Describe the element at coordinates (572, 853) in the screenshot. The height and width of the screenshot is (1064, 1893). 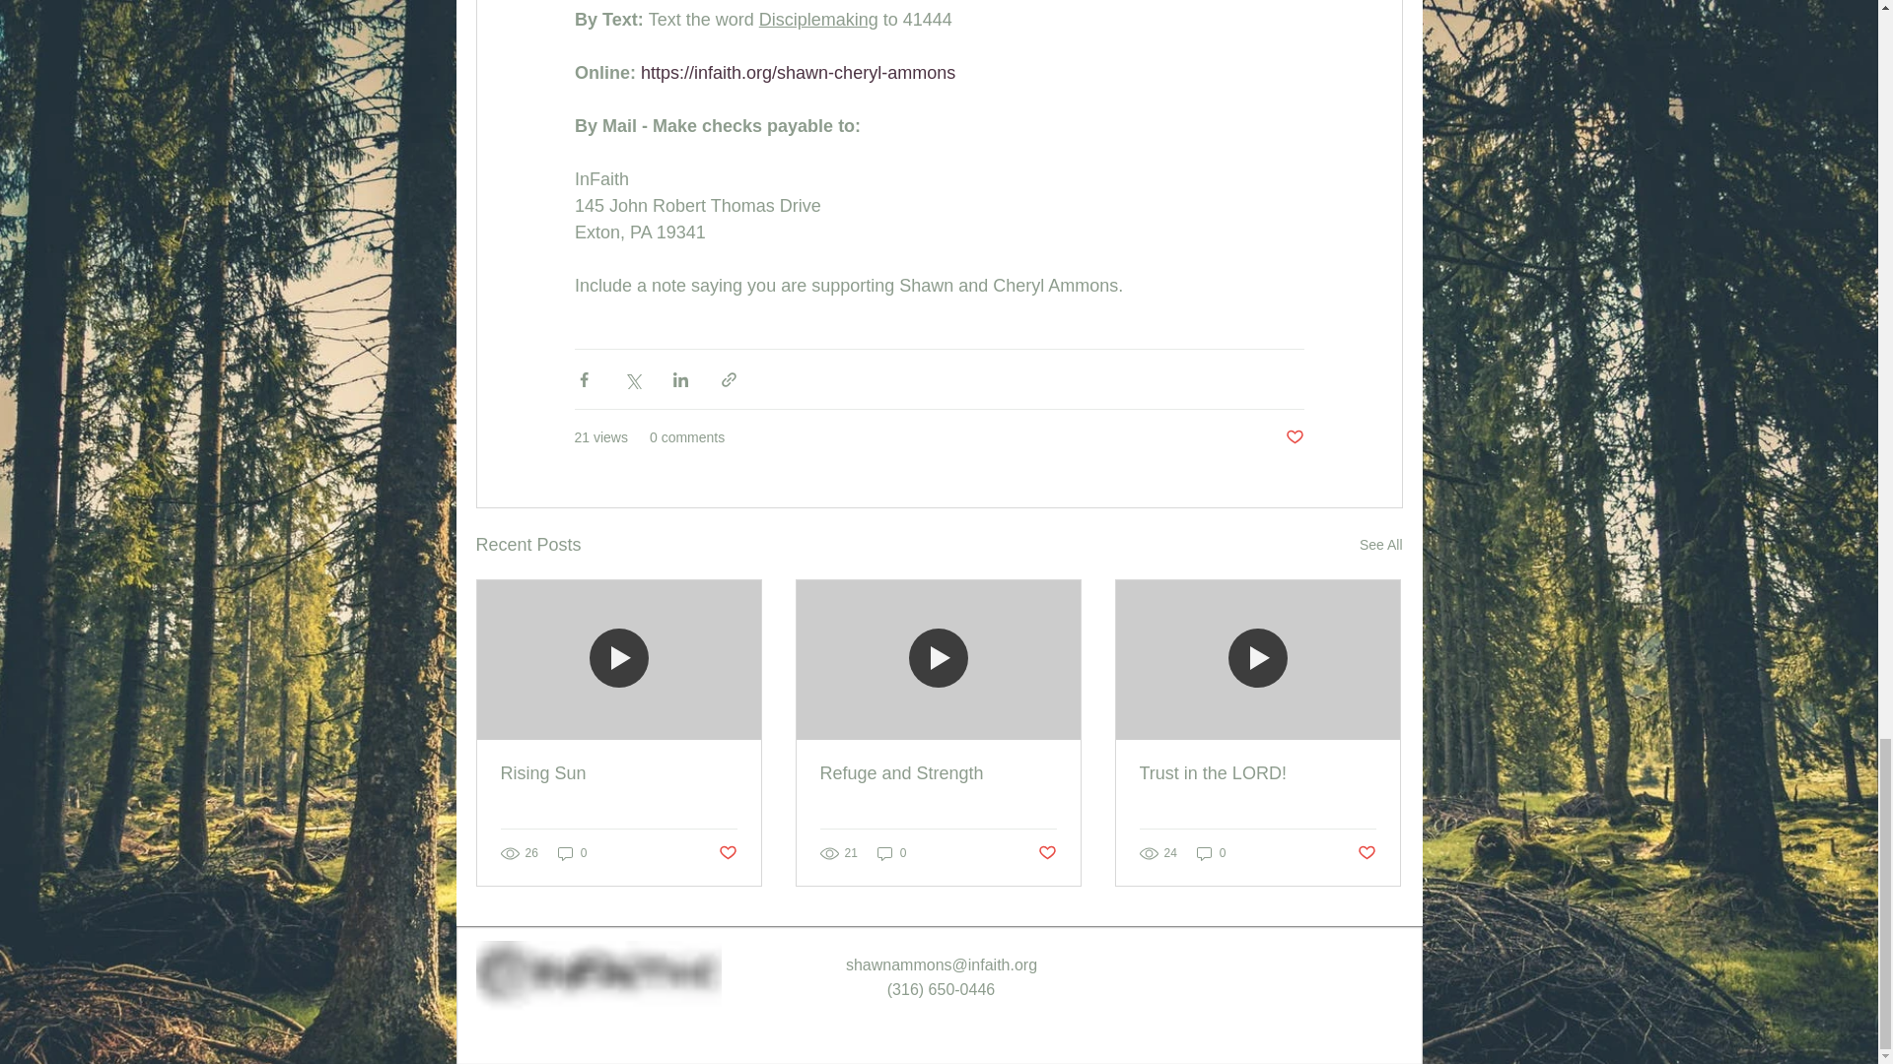
I see `0` at that location.